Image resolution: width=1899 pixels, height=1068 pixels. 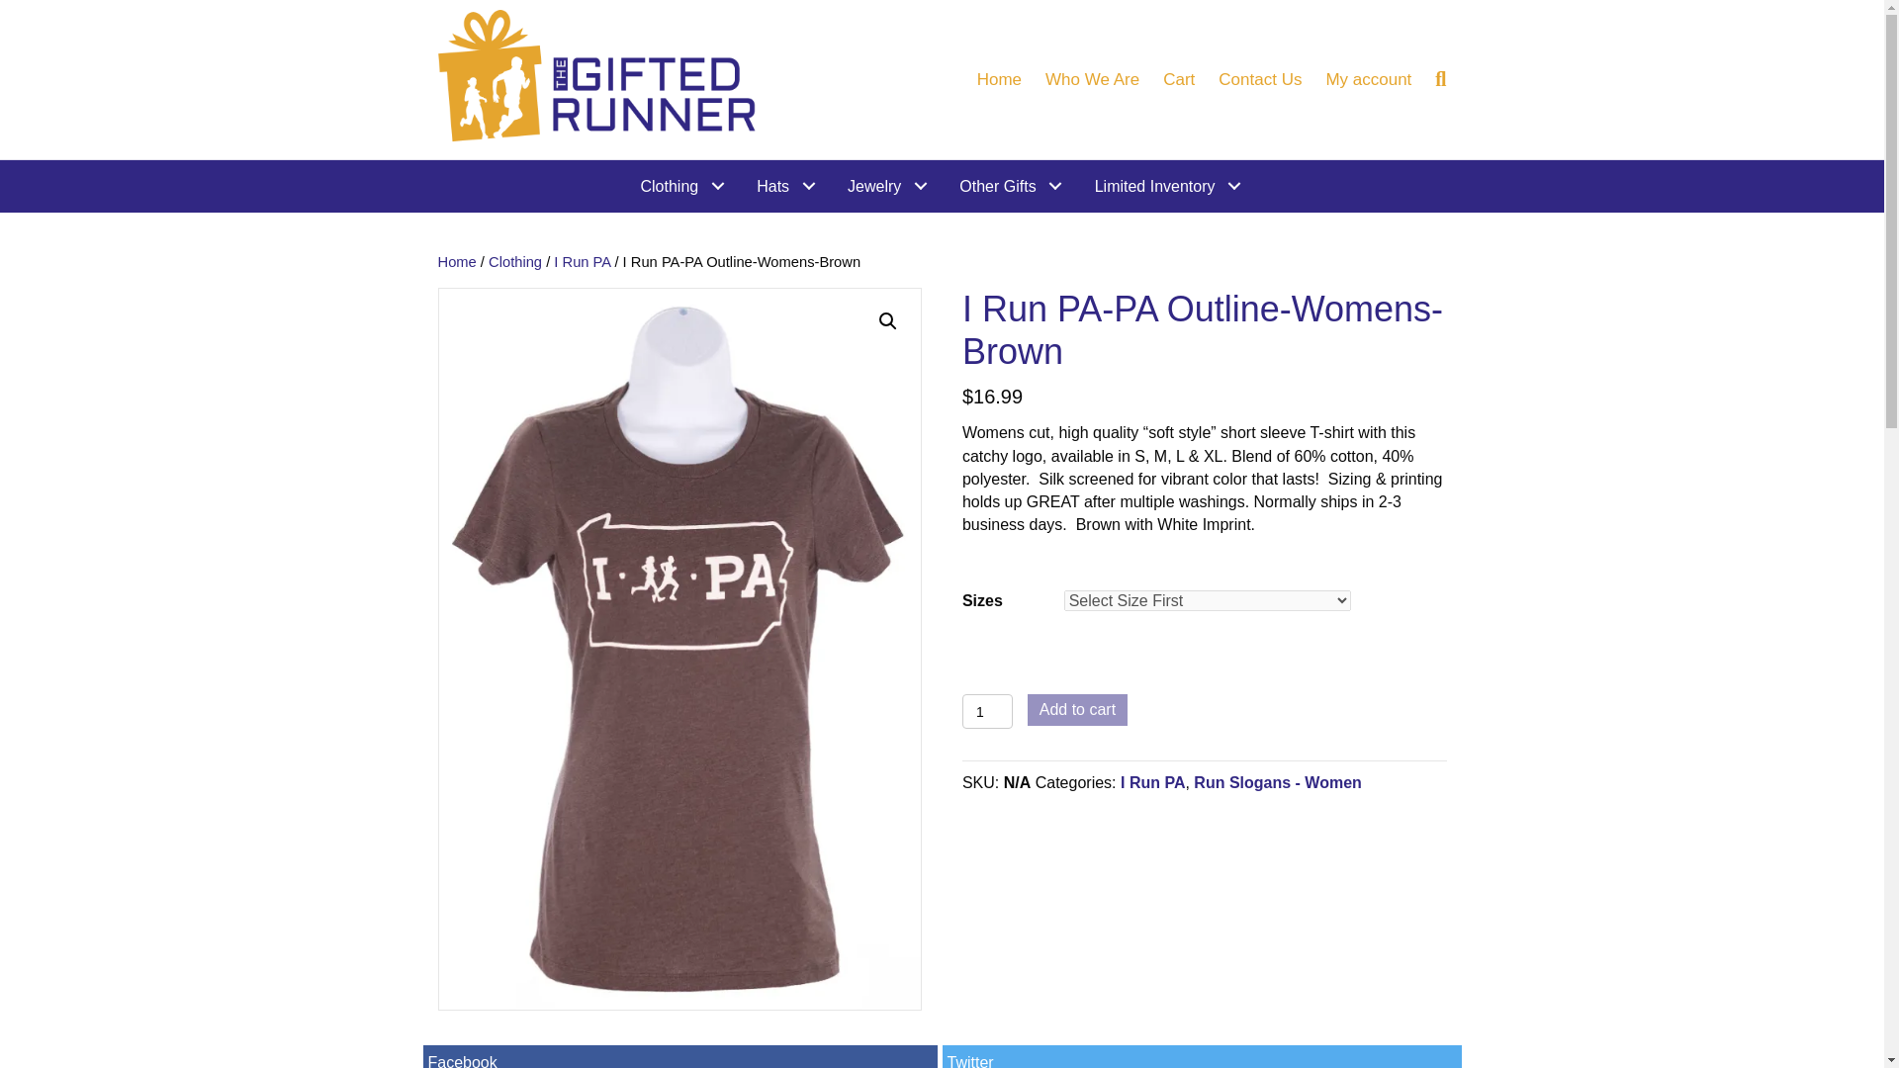 What do you see at coordinates (987, 711) in the screenshot?
I see `1` at bounding box center [987, 711].